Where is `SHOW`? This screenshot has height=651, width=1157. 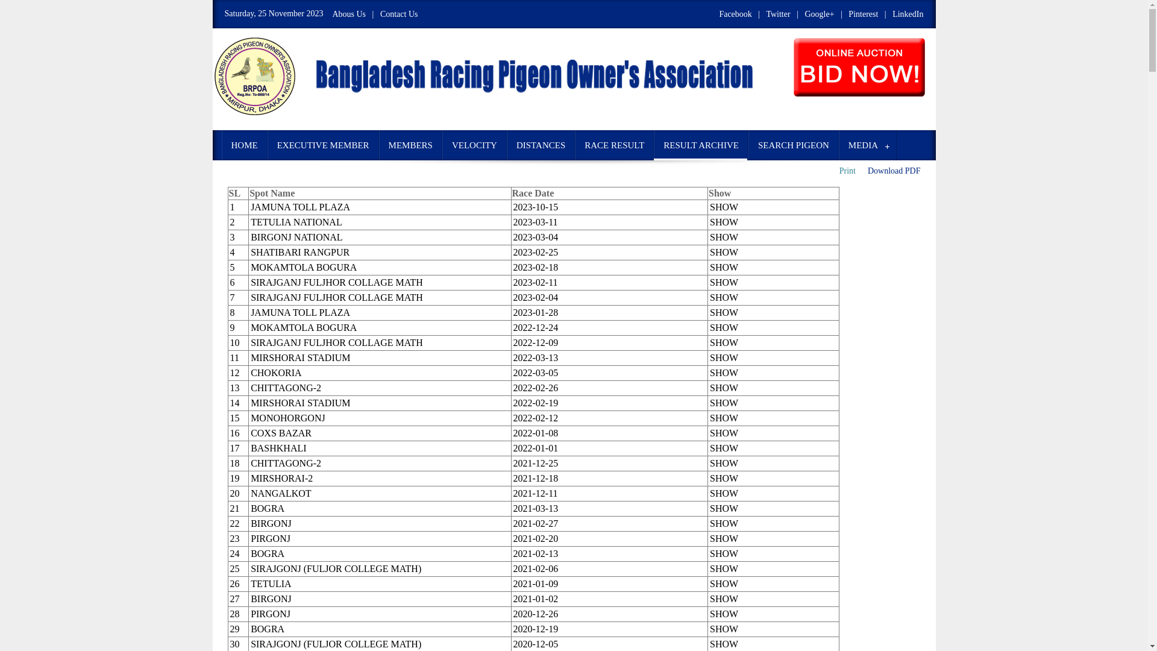
SHOW is located at coordinates (724, 448).